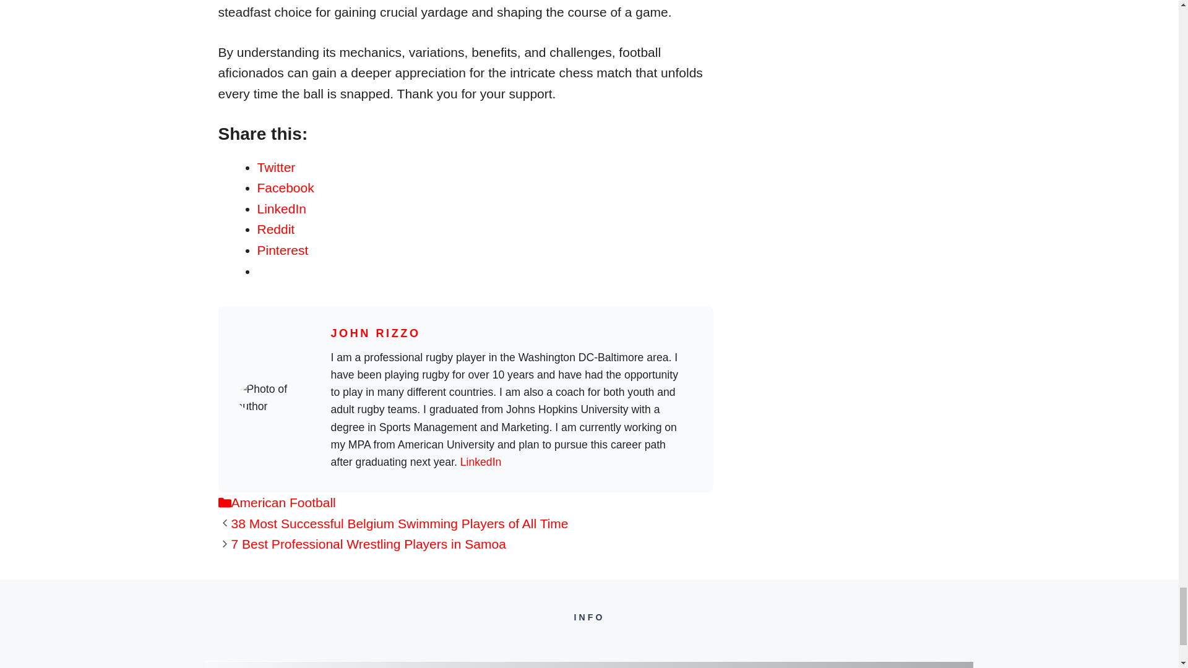 The height and width of the screenshot is (668, 1188). What do you see at coordinates (276, 229) in the screenshot?
I see `Click to share on Reddit` at bounding box center [276, 229].